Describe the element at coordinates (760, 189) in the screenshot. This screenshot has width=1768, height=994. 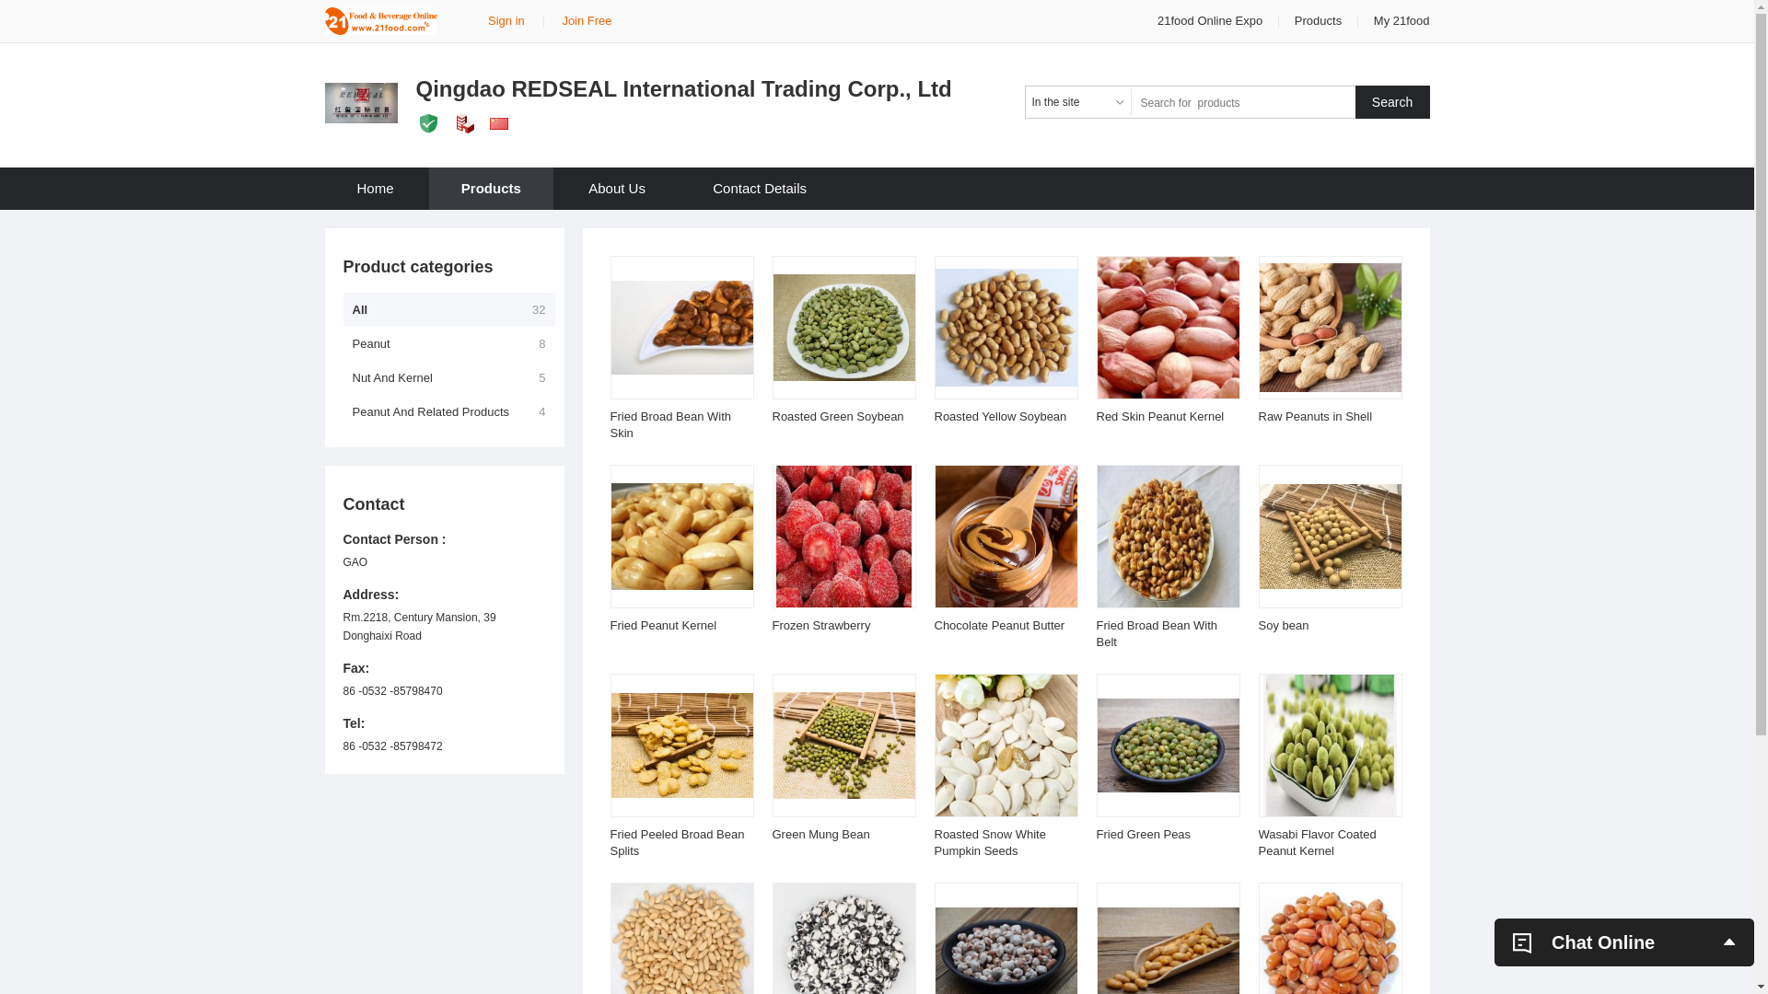
I see `Contact Details` at that location.